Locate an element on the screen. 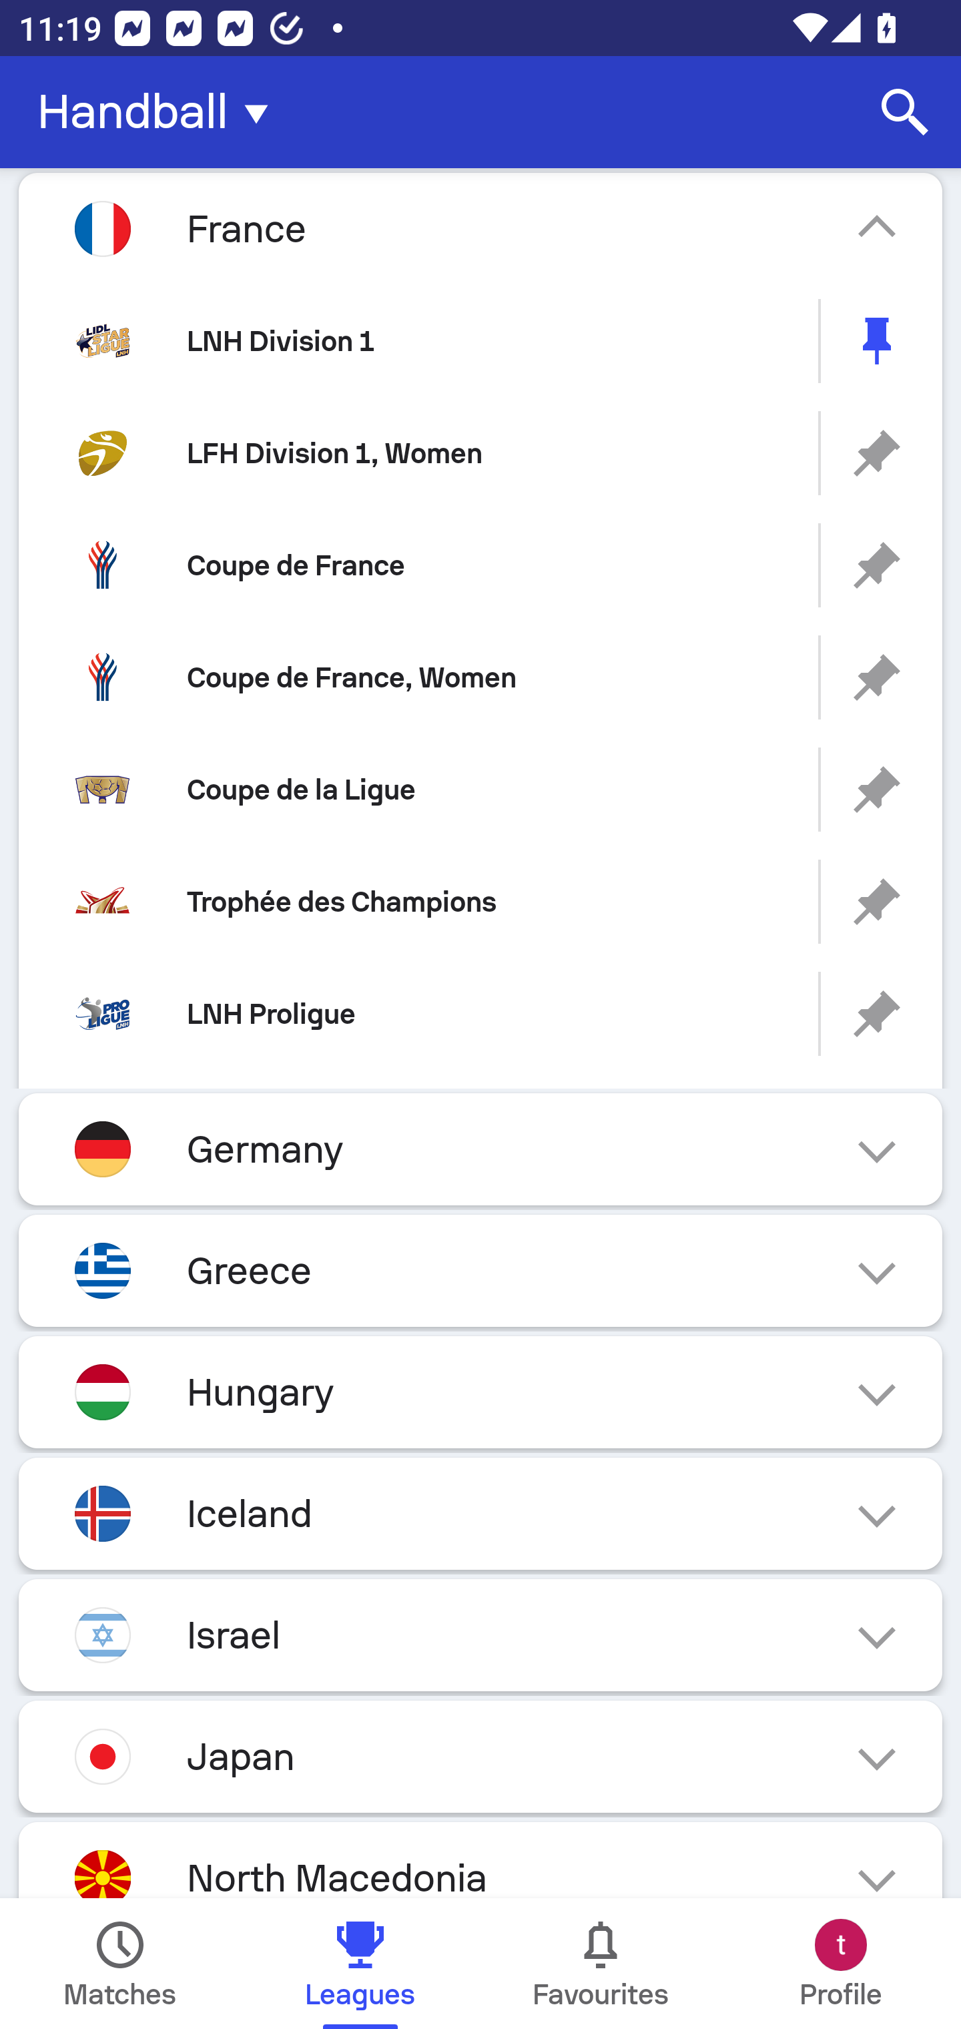 This screenshot has height=2029, width=961. Coupe de France, Women is located at coordinates (480, 677).